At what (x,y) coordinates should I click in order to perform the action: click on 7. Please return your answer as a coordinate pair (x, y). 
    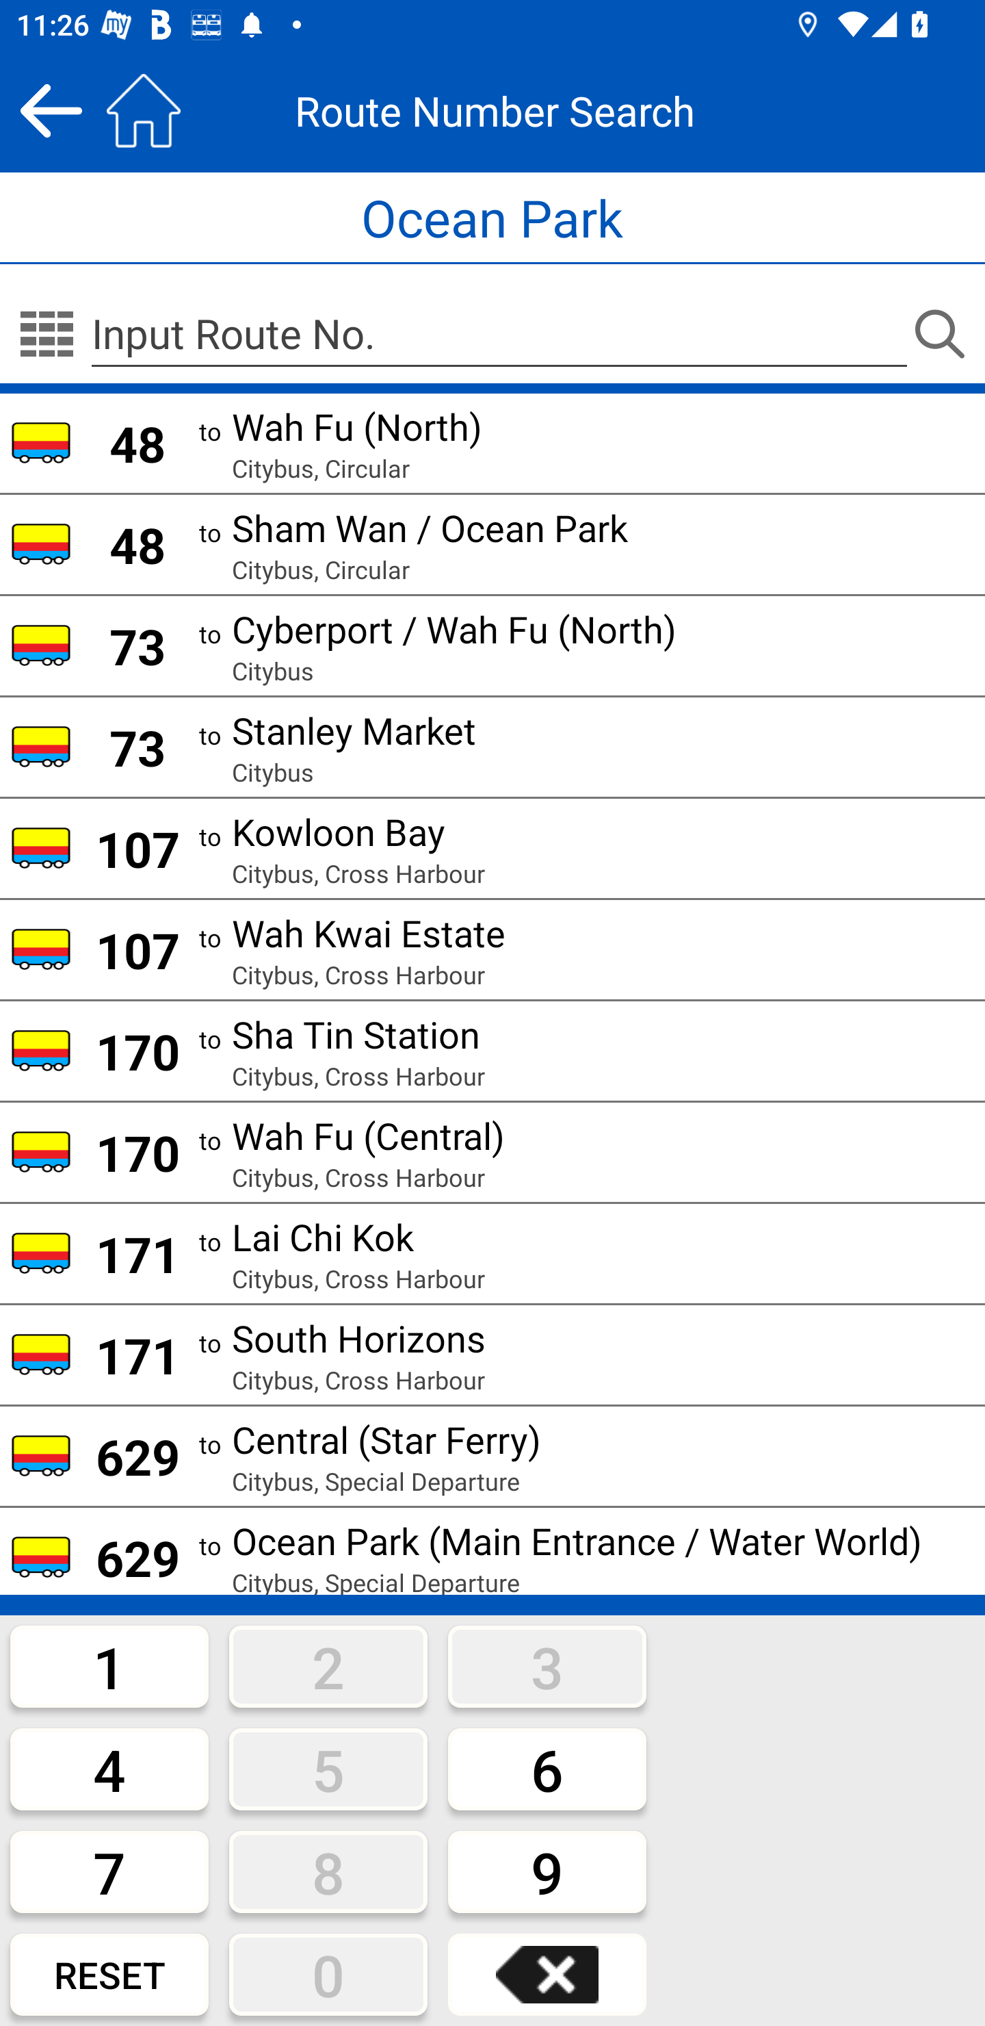
    Looking at the image, I should click on (109, 1871).